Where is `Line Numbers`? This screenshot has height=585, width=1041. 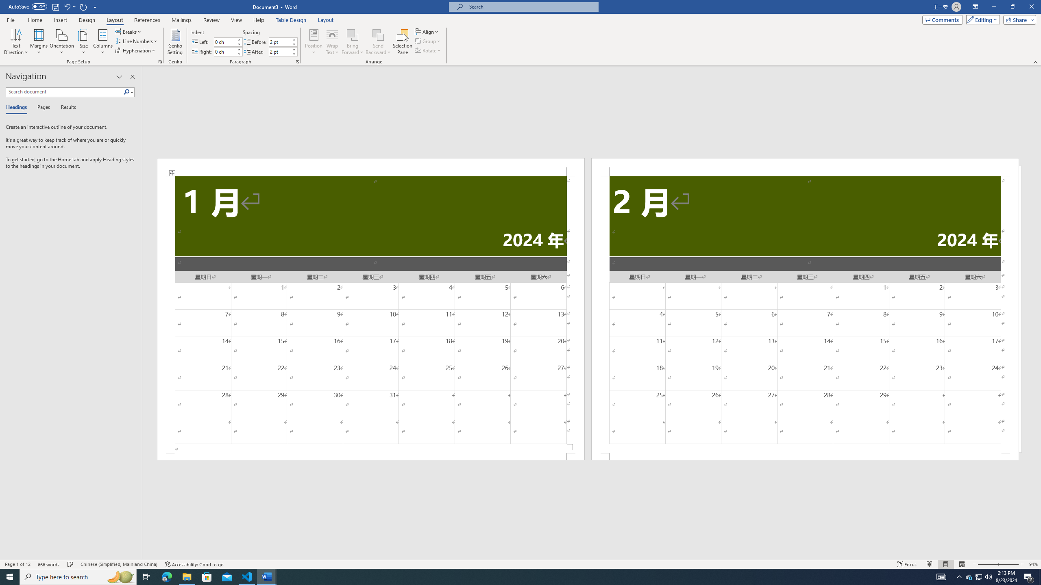
Line Numbers is located at coordinates (137, 41).